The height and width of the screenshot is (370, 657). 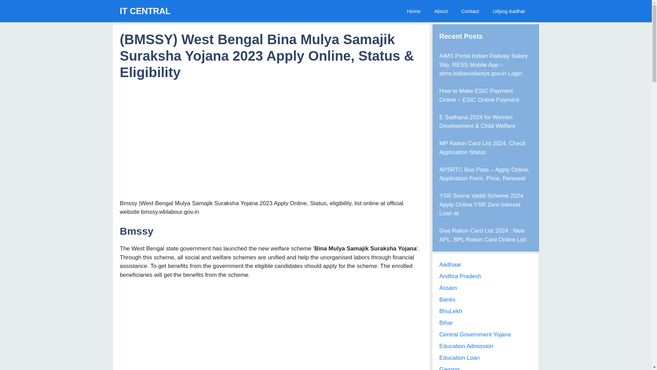 What do you see at coordinates (441, 11) in the screenshot?
I see `About` at bounding box center [441, 11].